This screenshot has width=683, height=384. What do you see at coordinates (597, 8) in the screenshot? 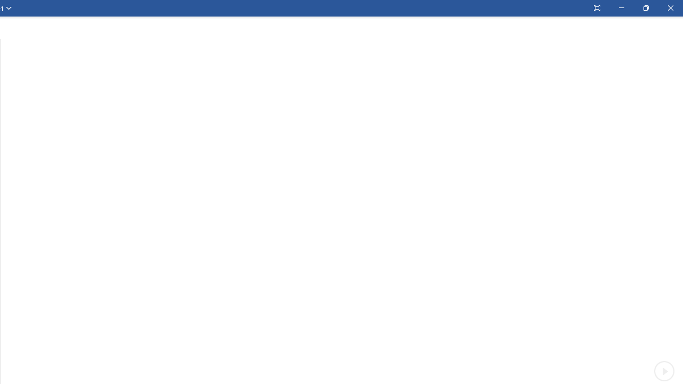
I see `Auto-hide Reading Toolbar` at bounding box center [597, 8].